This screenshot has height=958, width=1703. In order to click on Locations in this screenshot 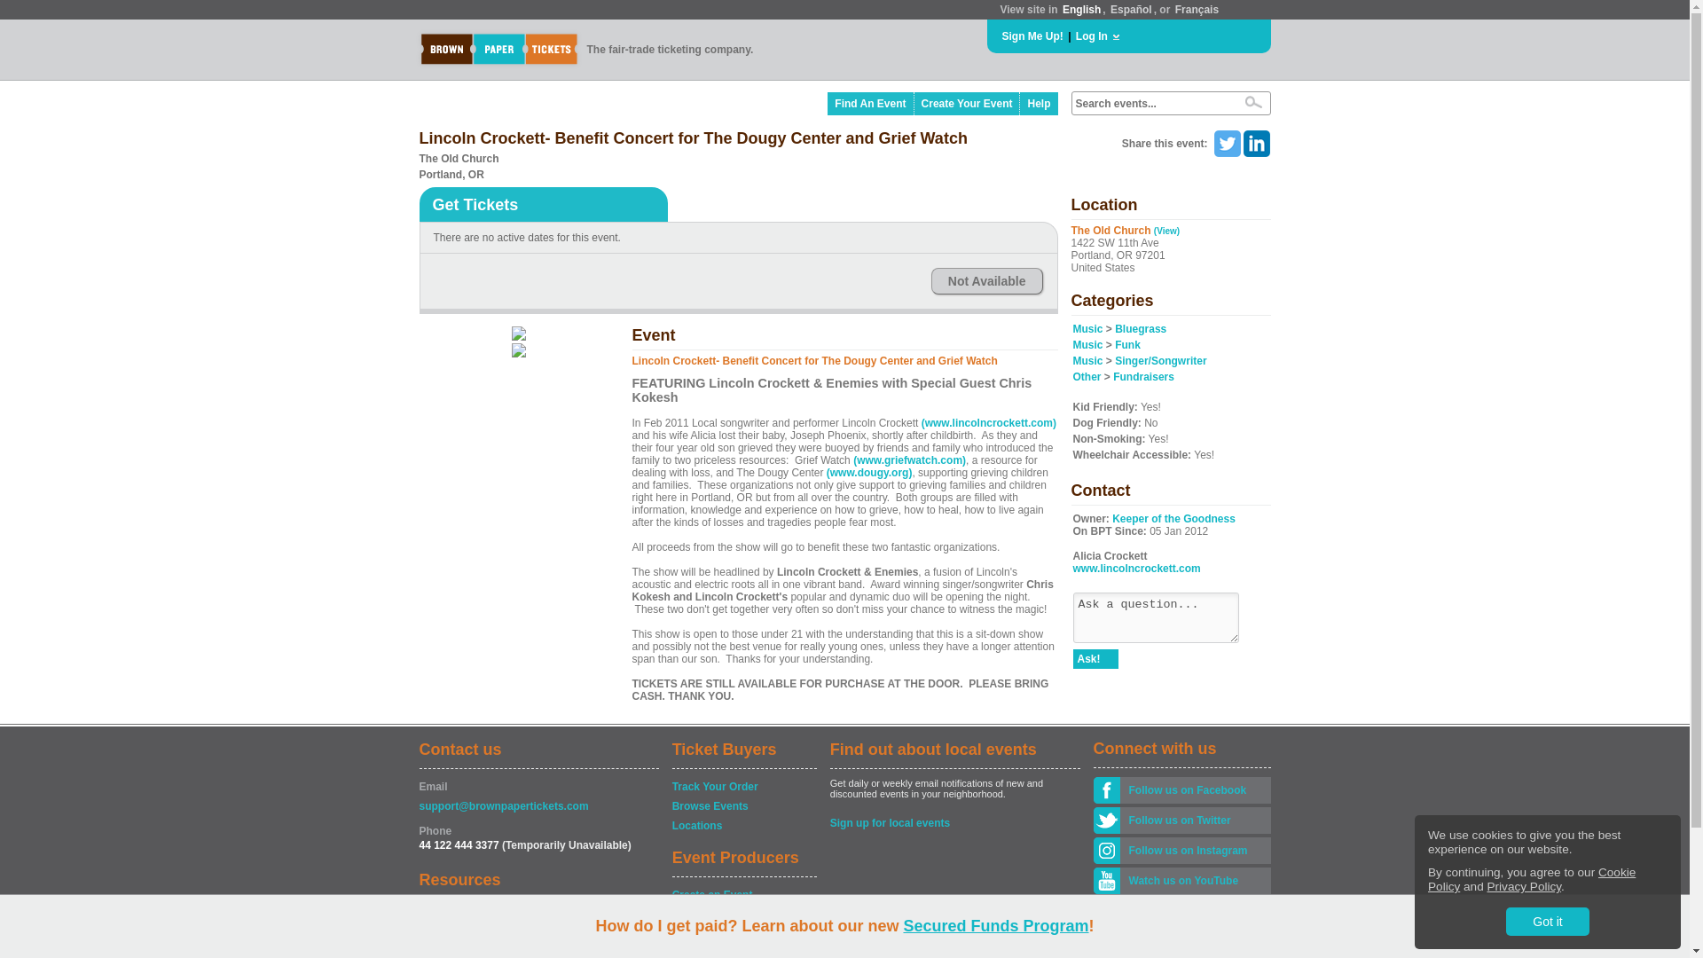, I will do `click(743, 825)`.